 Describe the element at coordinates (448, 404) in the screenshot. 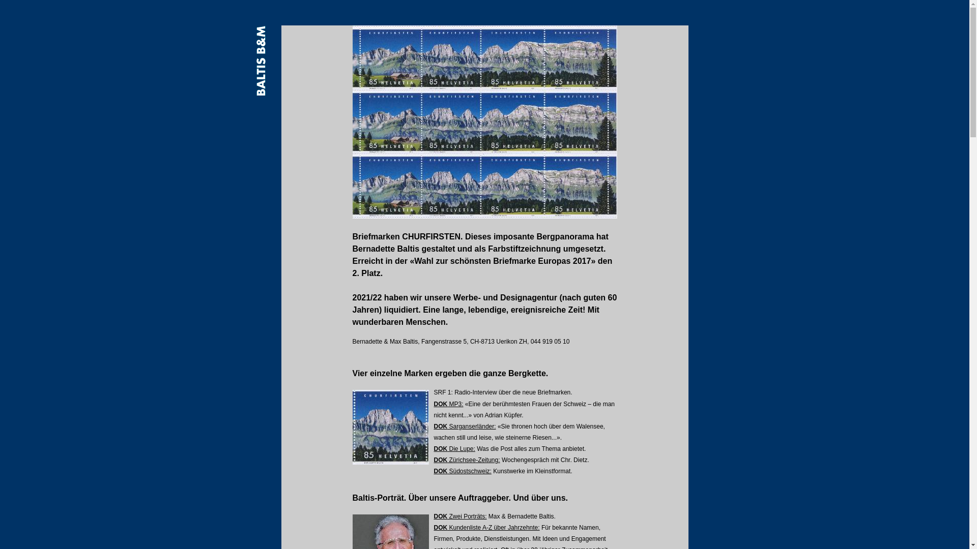

I see `DOK MP3:` at that location.